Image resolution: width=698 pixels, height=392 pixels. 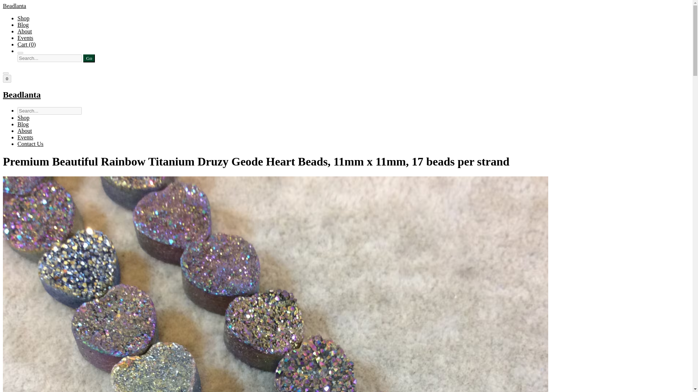 I want to click on Contact Us, so click(x=31, y=144).